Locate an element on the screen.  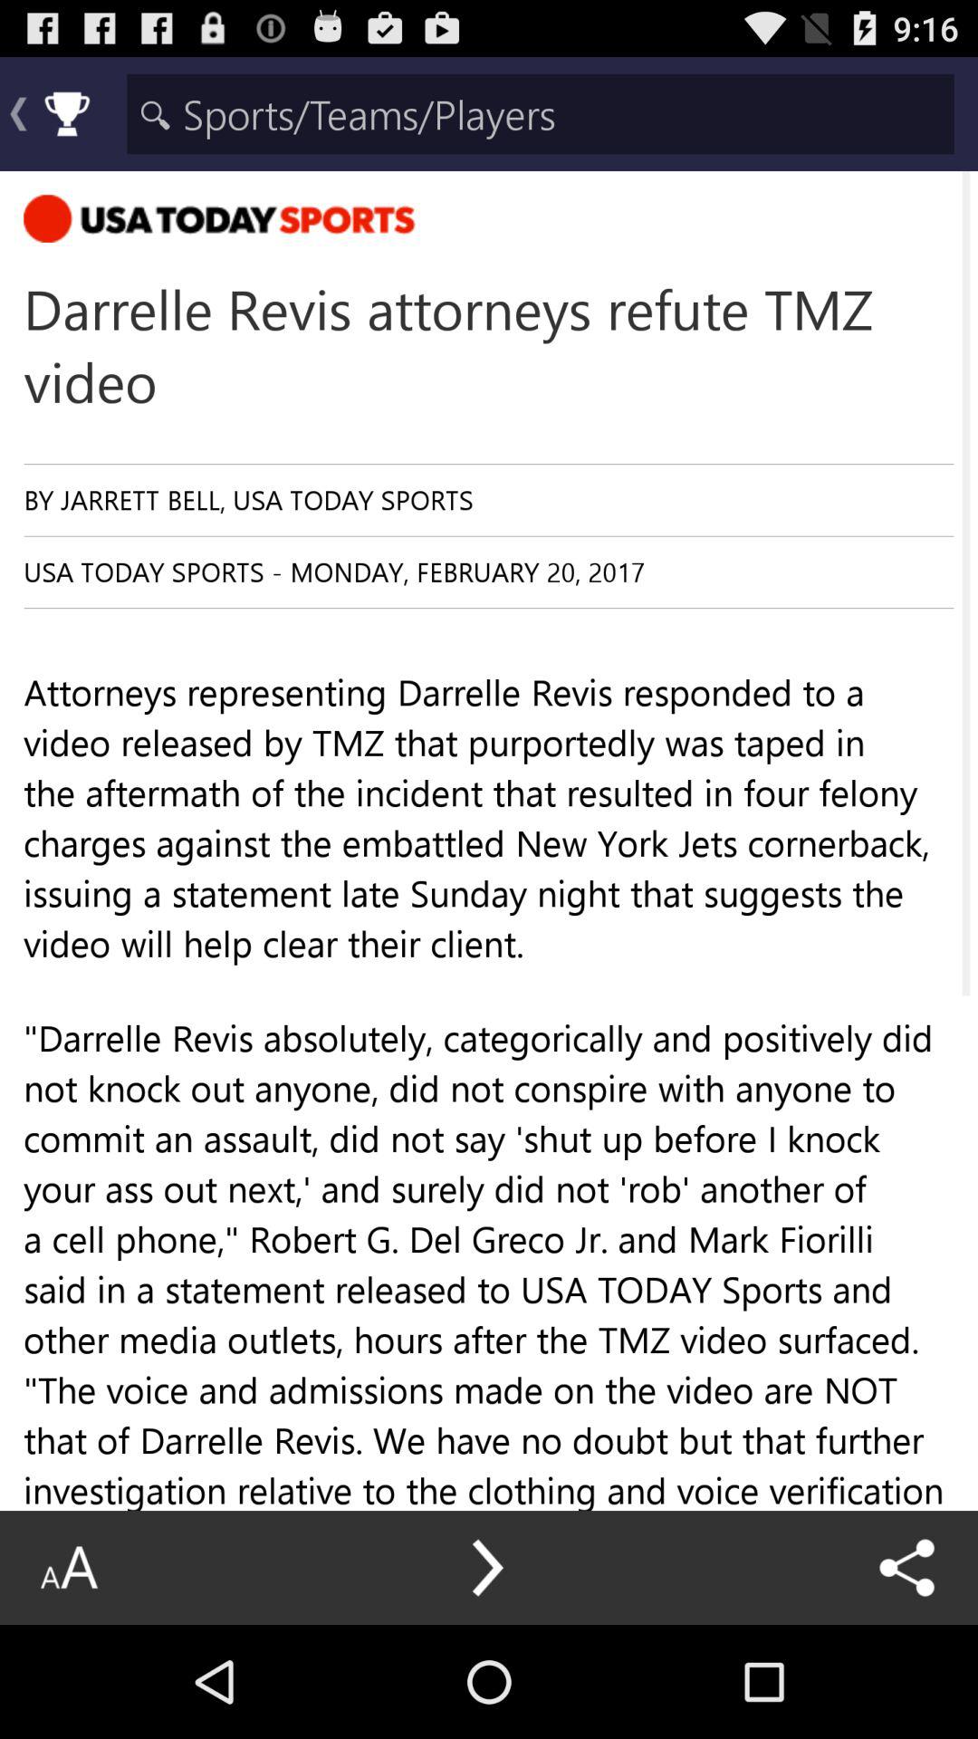
open item below the darrelle revis absolutely item is located at coordinates (489, 1619).